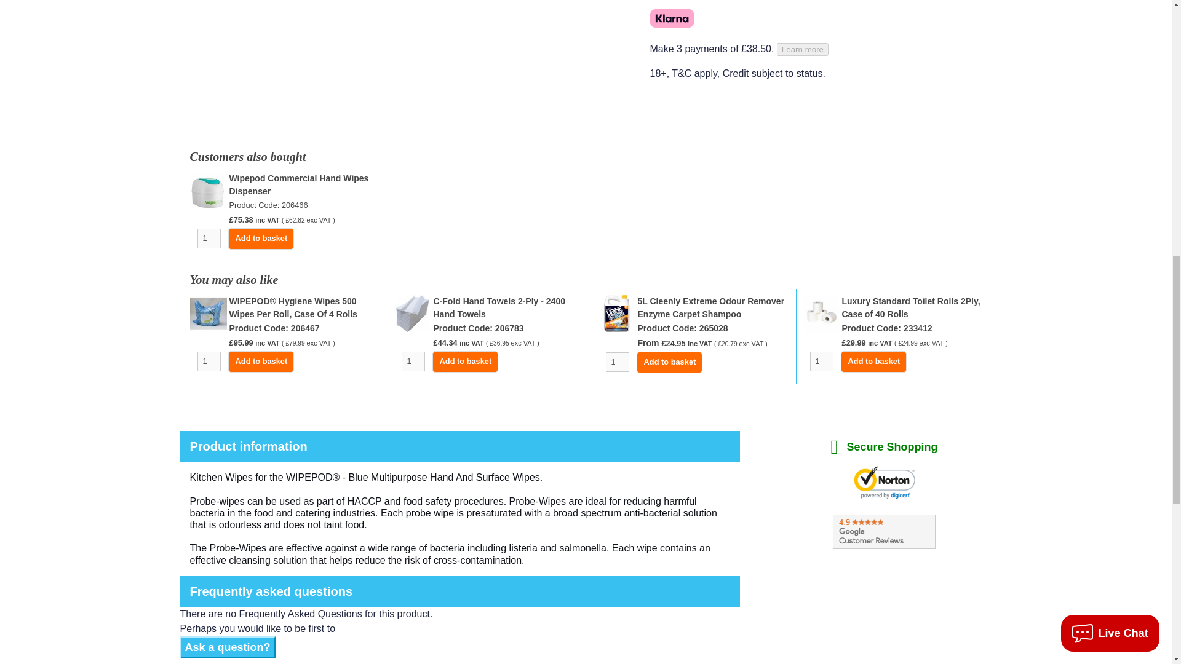 This screenshot has width=1181, height=664. I want to click on Add to basket, so click(873, 362).